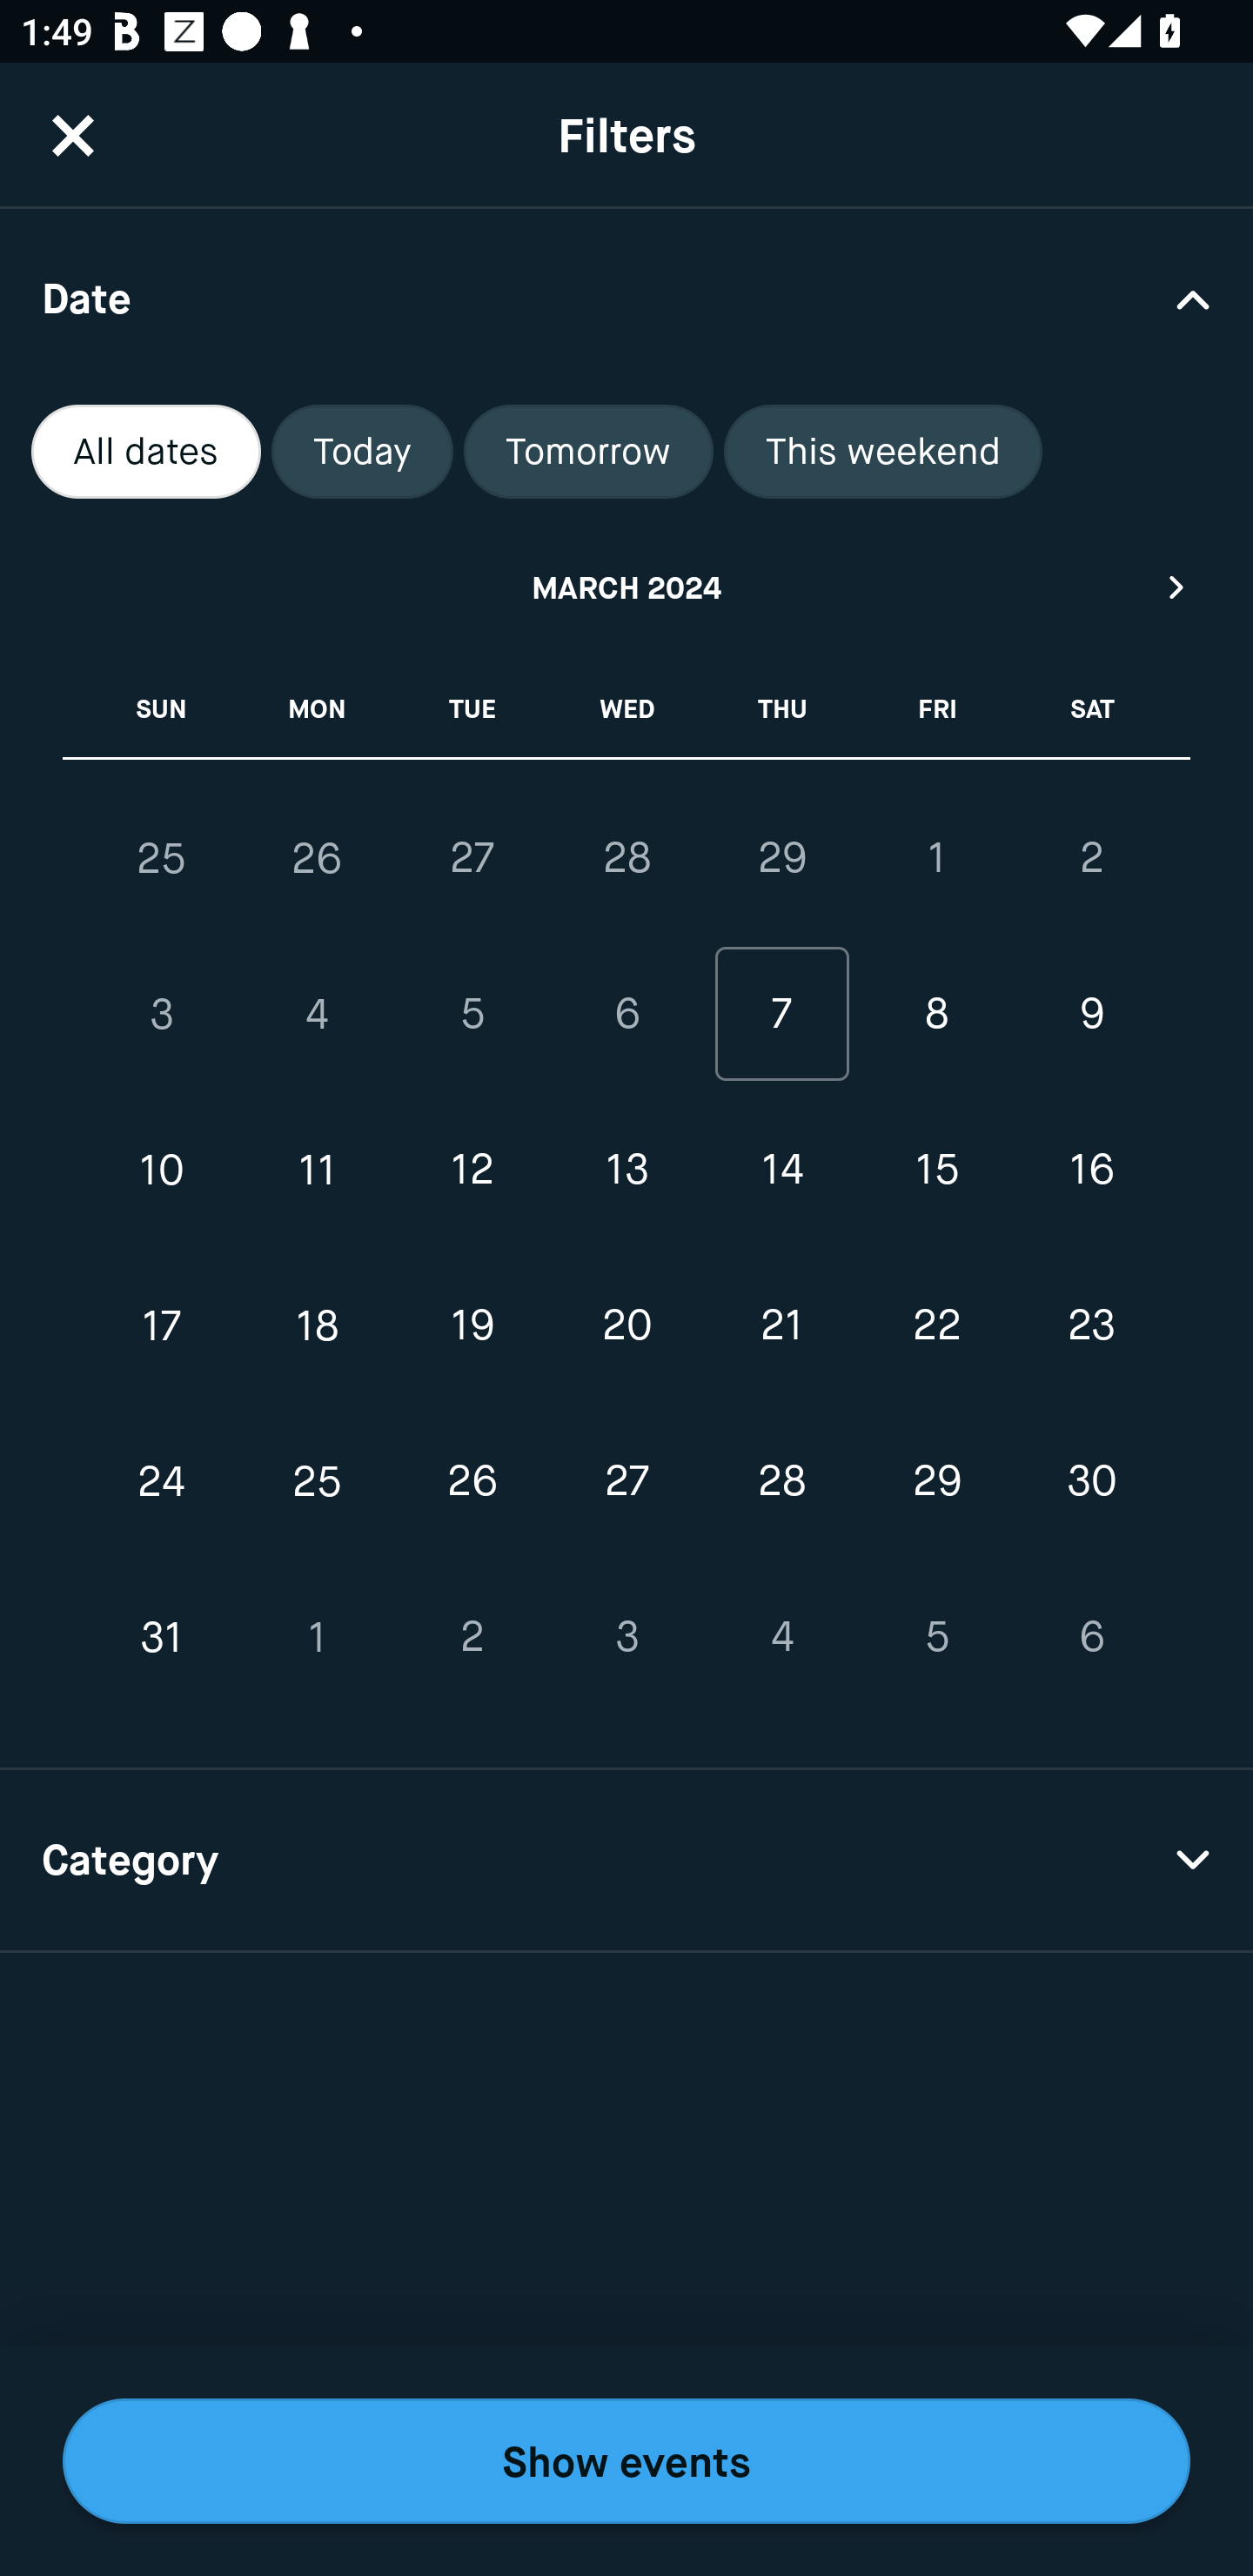 This screenshot has height=2576, width=1253. I want to click on 30, so click(1091, 1481).